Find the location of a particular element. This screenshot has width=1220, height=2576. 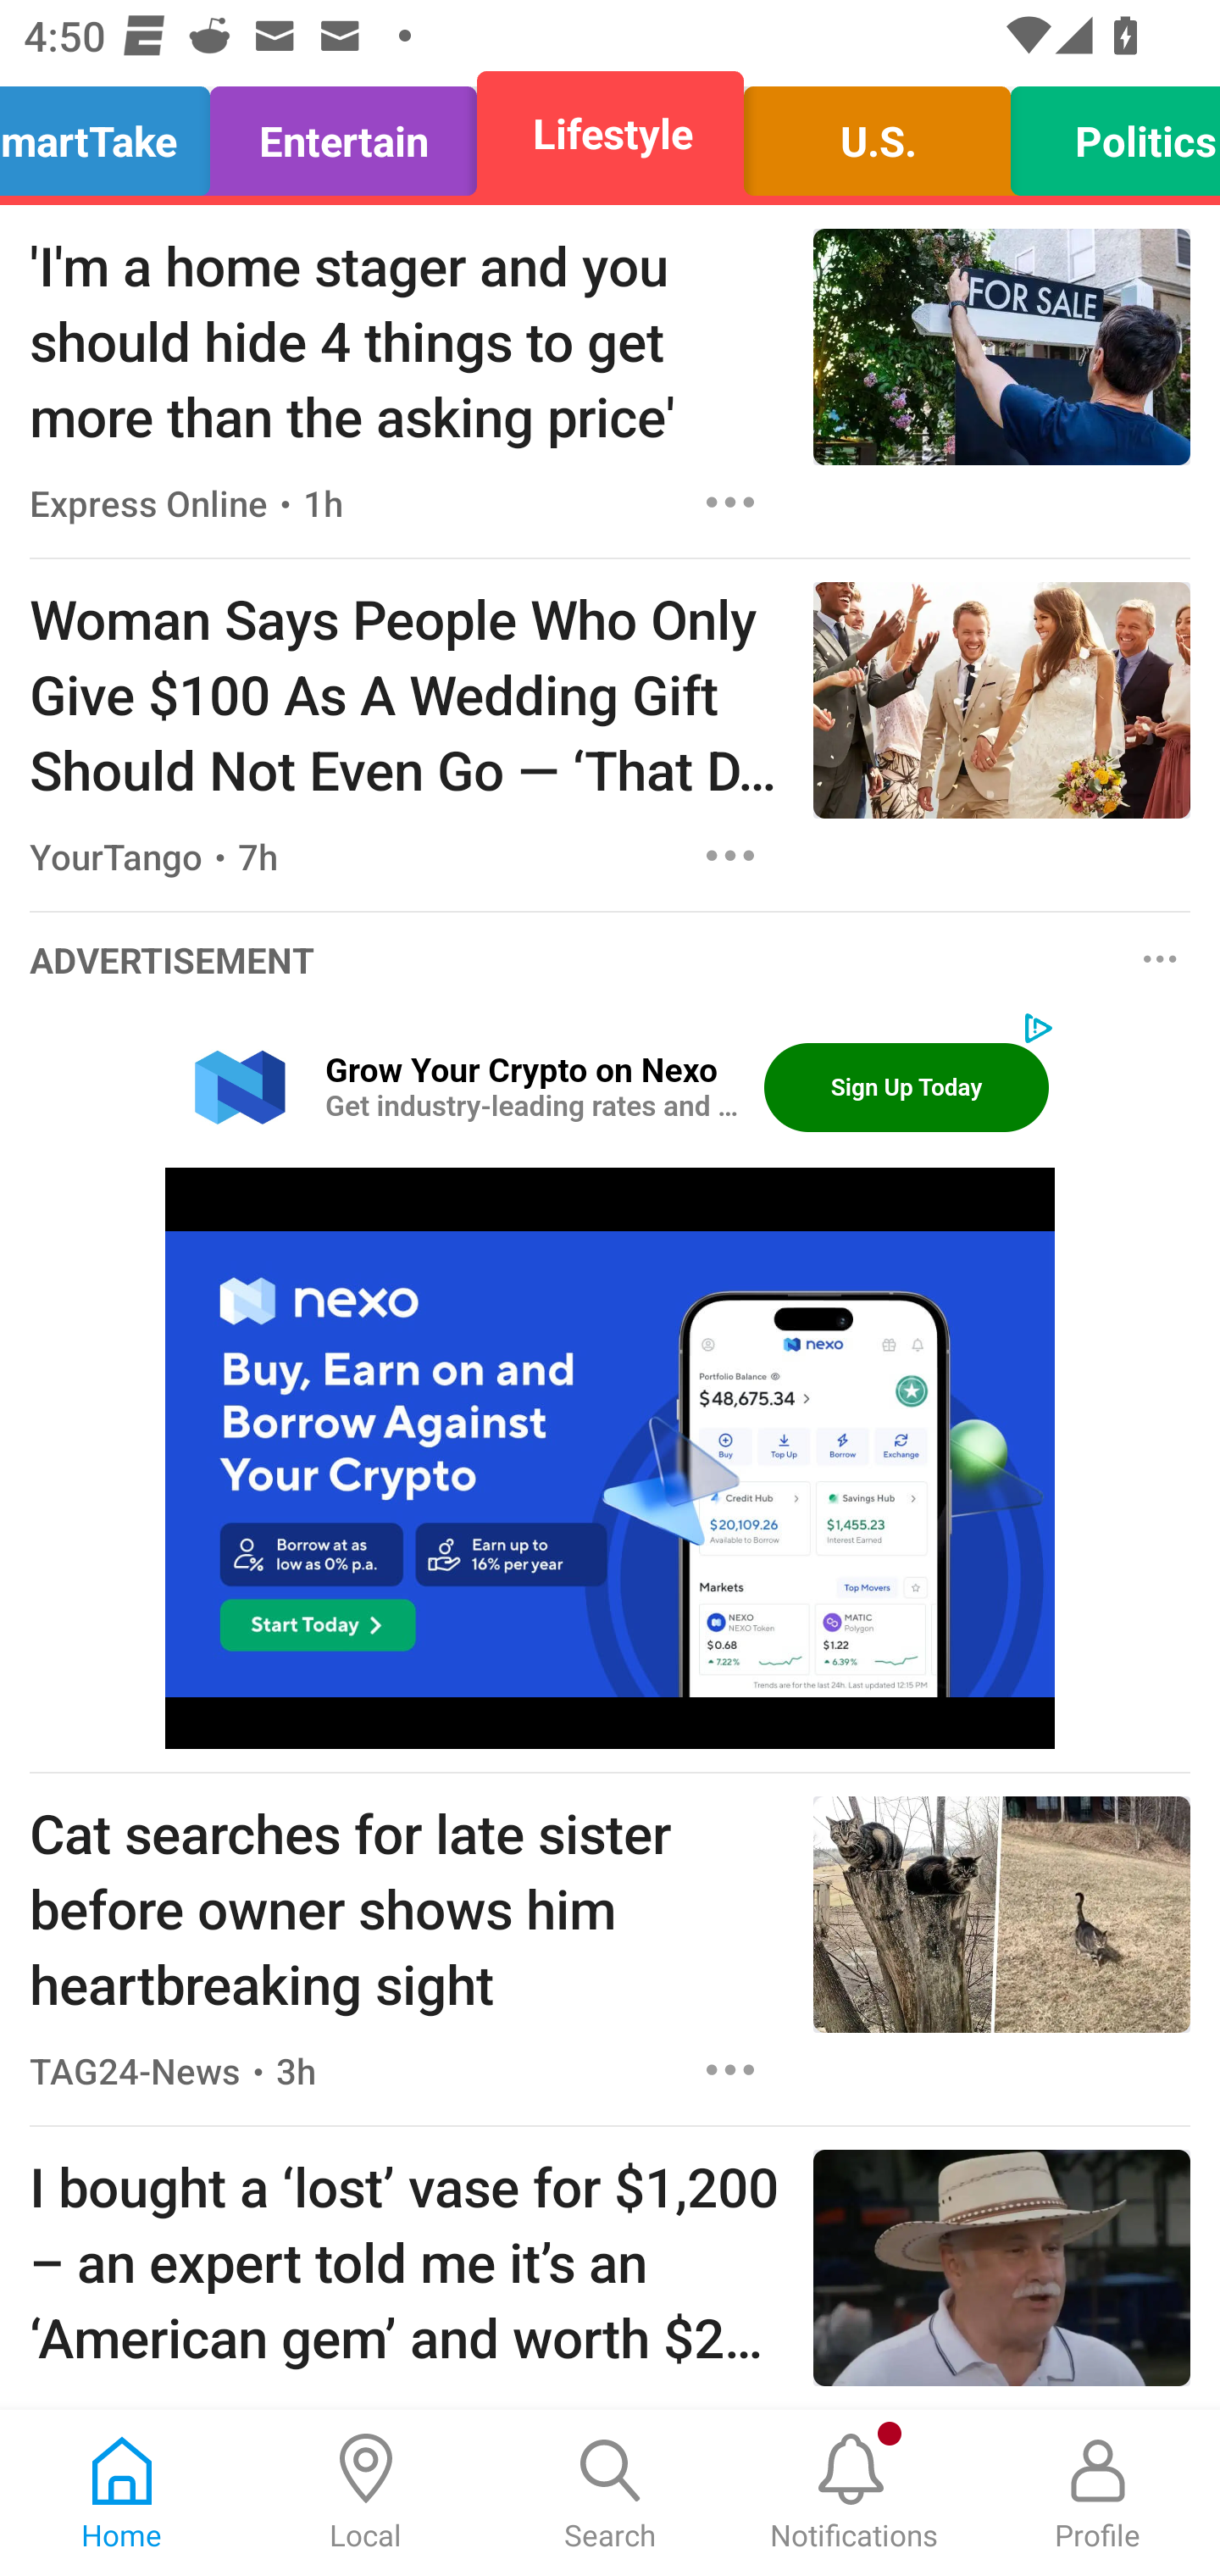

Notifications, New notification Notifications is located at coordinates (854, 2493).